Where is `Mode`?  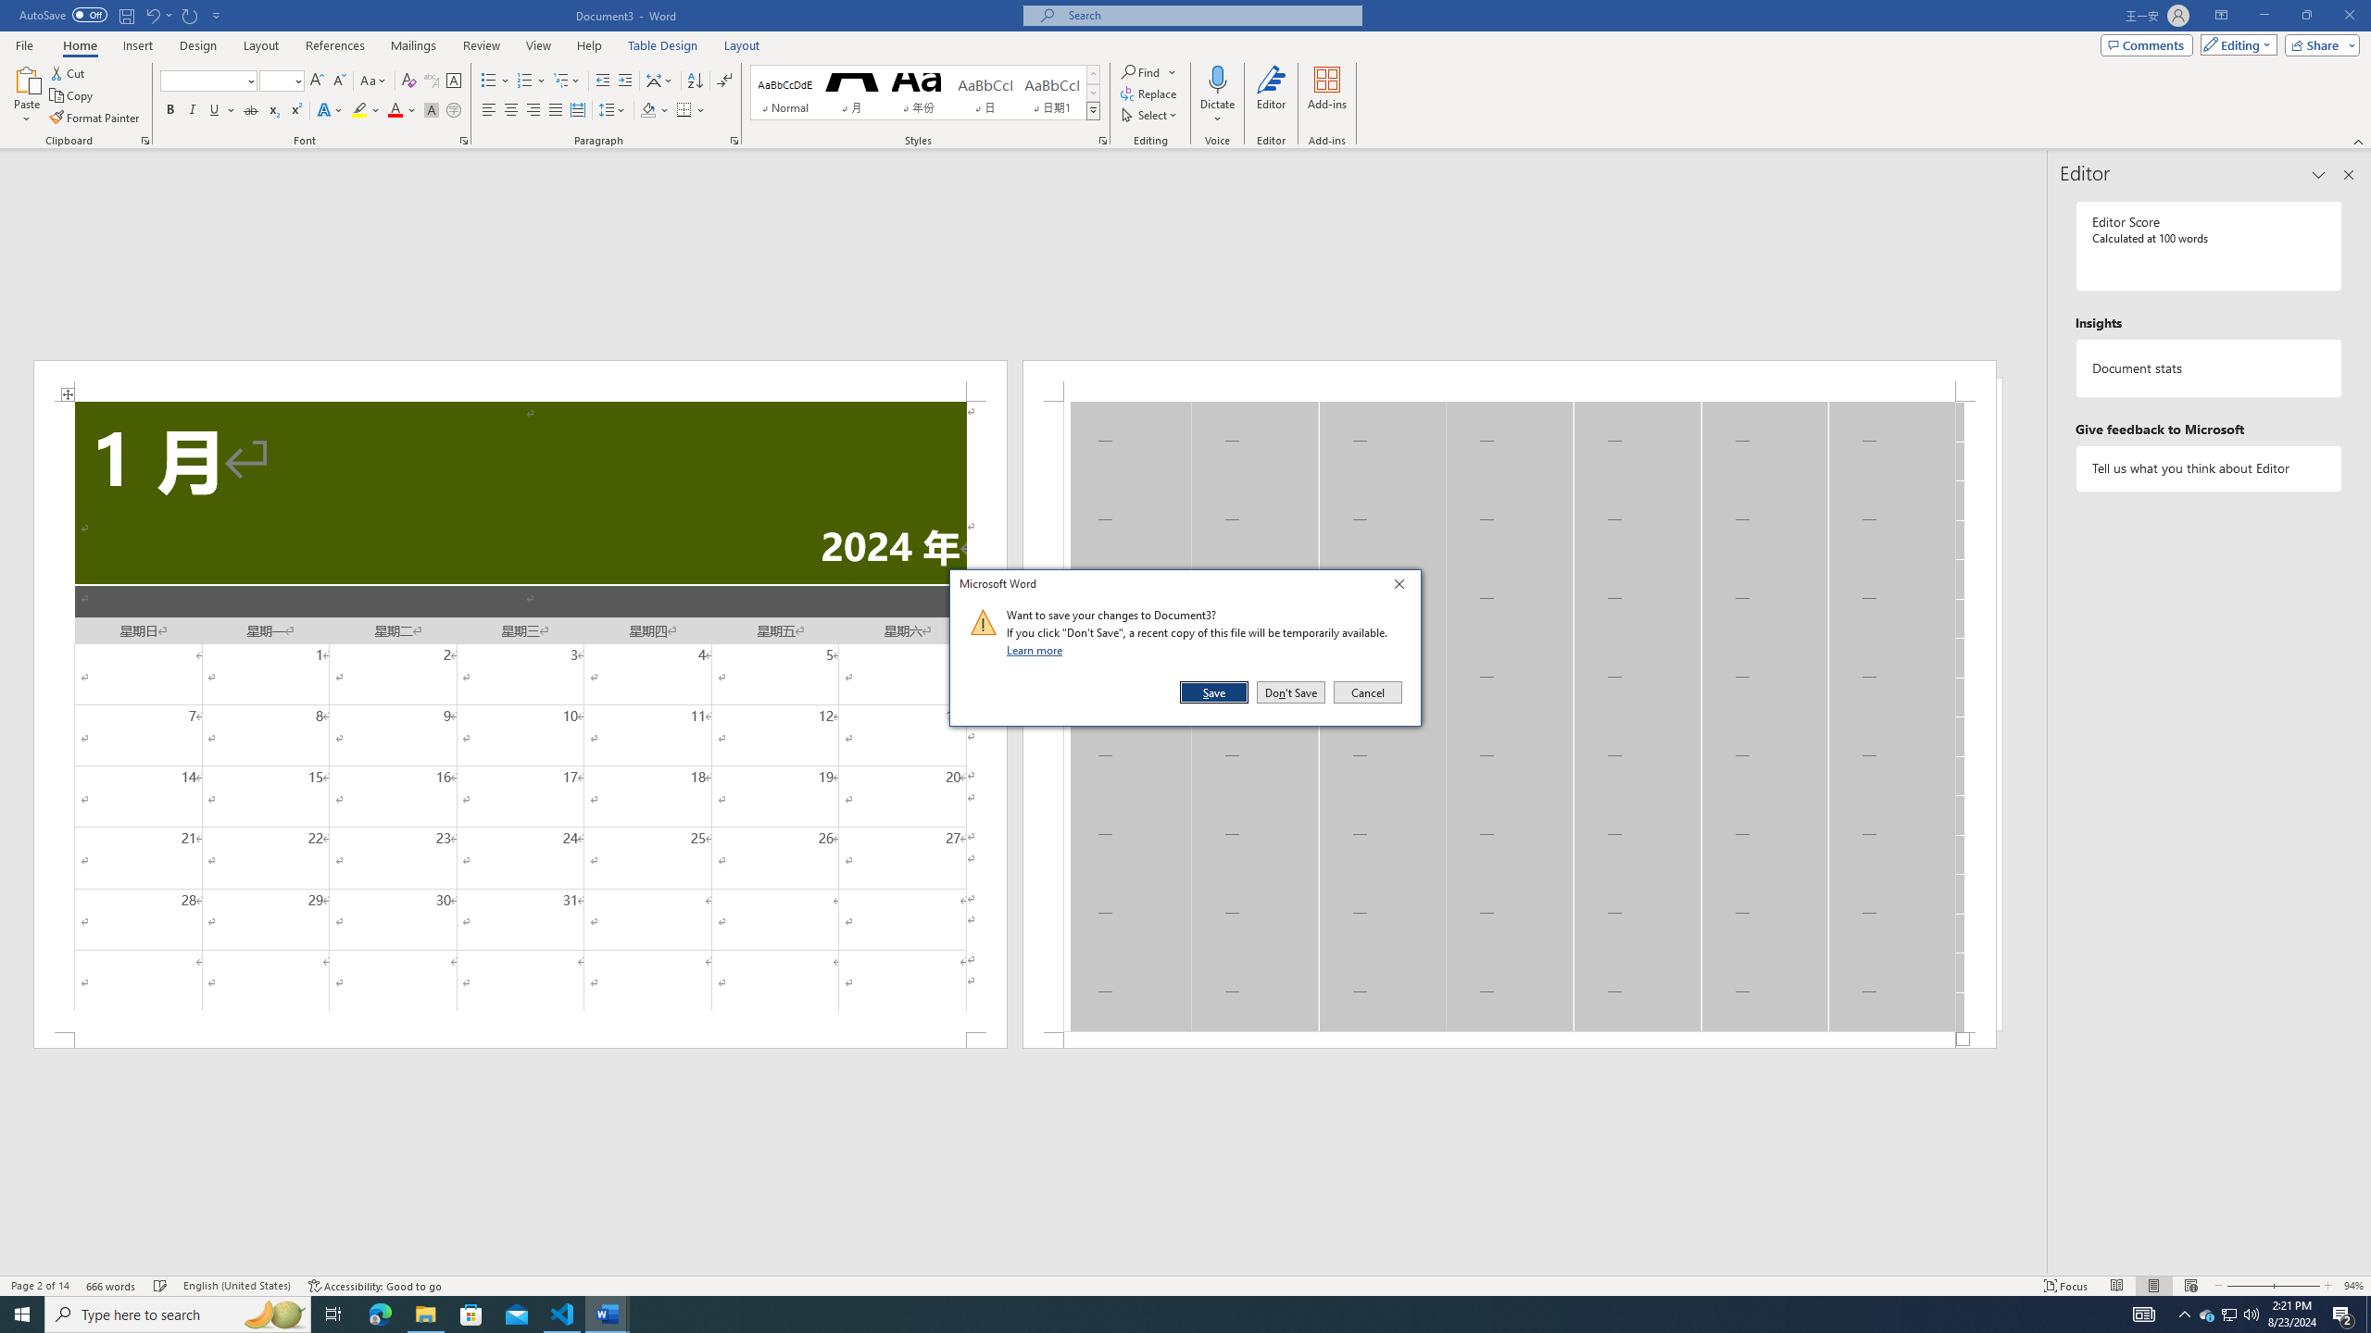
Mode is located at coordinates (2236, 44).